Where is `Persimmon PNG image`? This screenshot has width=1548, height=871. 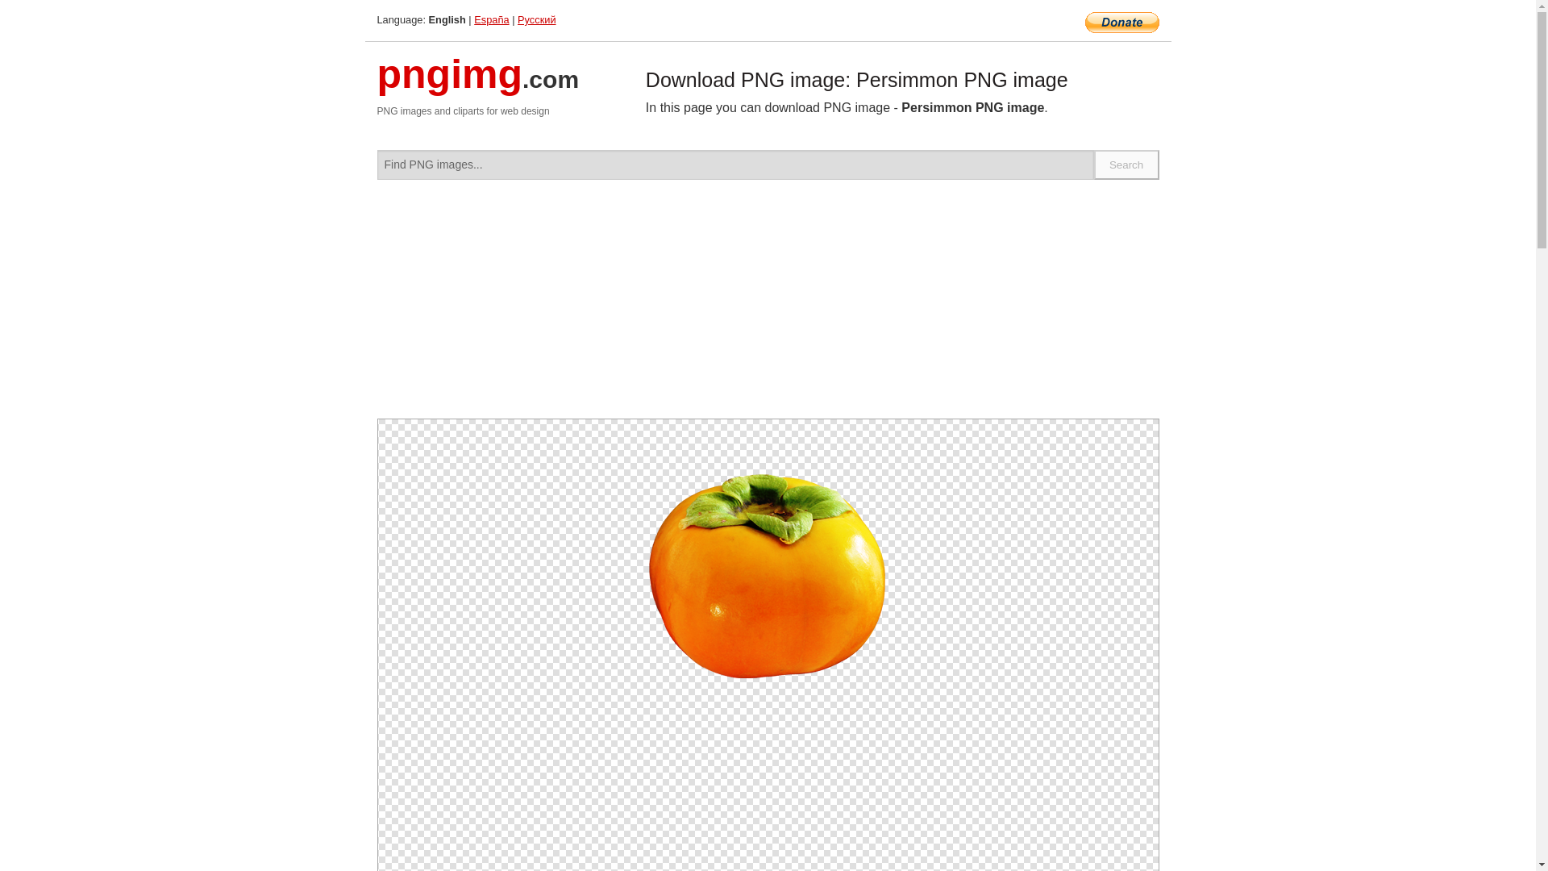 Persimmon PNG image is located at coordinates (768, 581).